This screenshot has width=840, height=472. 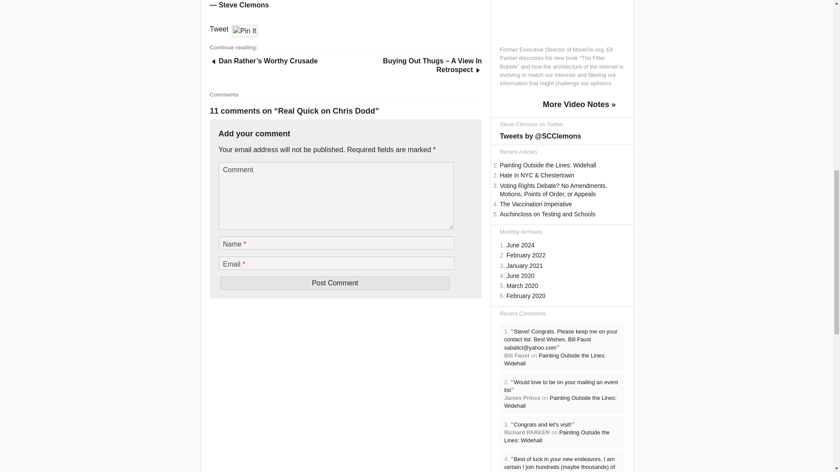 I want to click on Pin It, so click(x=245, y=31).